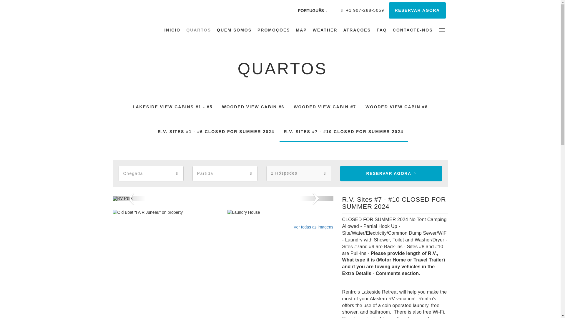 The height and width of the screenshot is (318, 565). I want to click on QUARTOS, so click(198, 30).